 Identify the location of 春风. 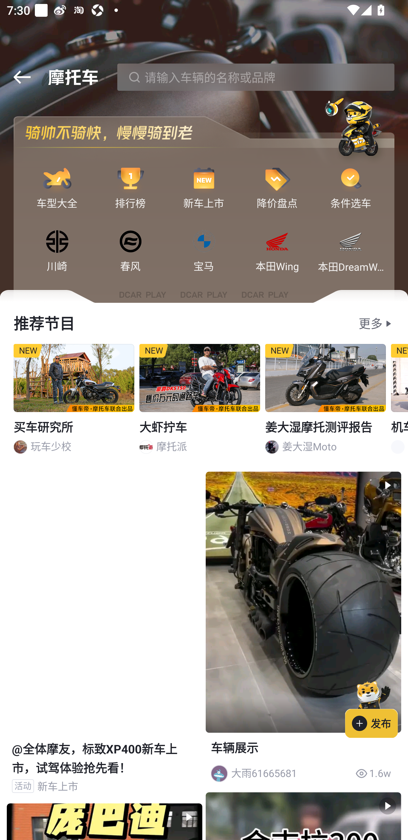
(130, 242).